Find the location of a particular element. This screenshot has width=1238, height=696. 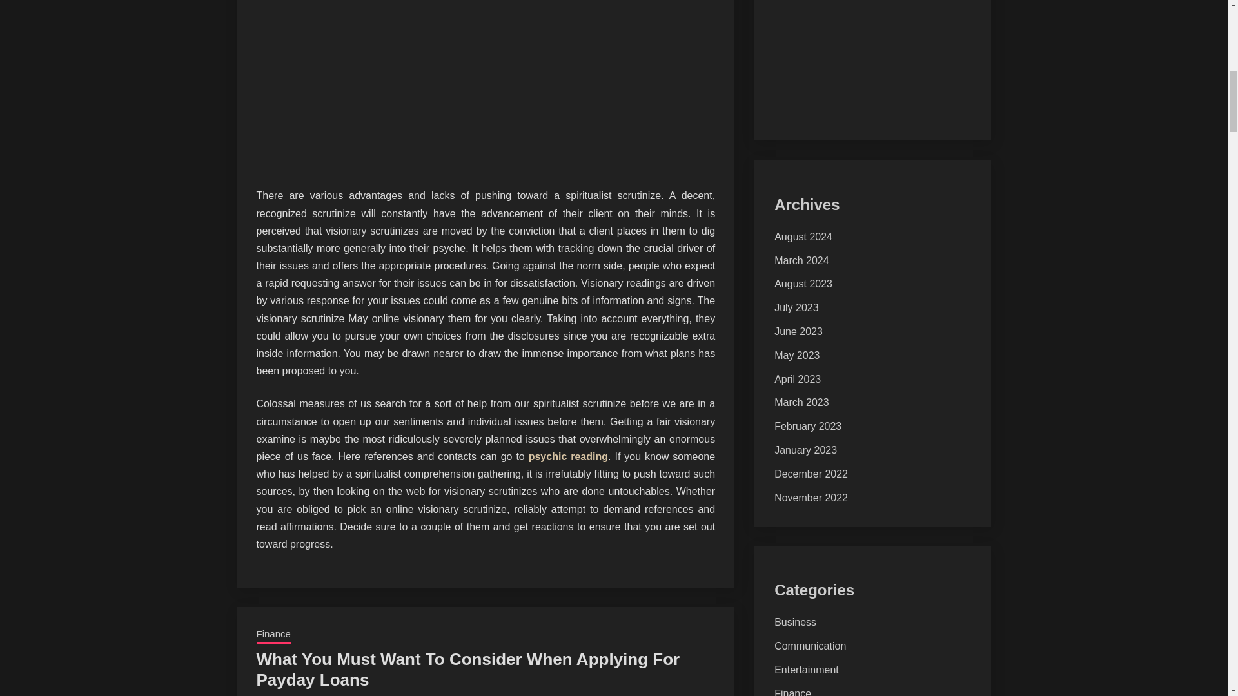

Finance is located at coordinates (273, 635).